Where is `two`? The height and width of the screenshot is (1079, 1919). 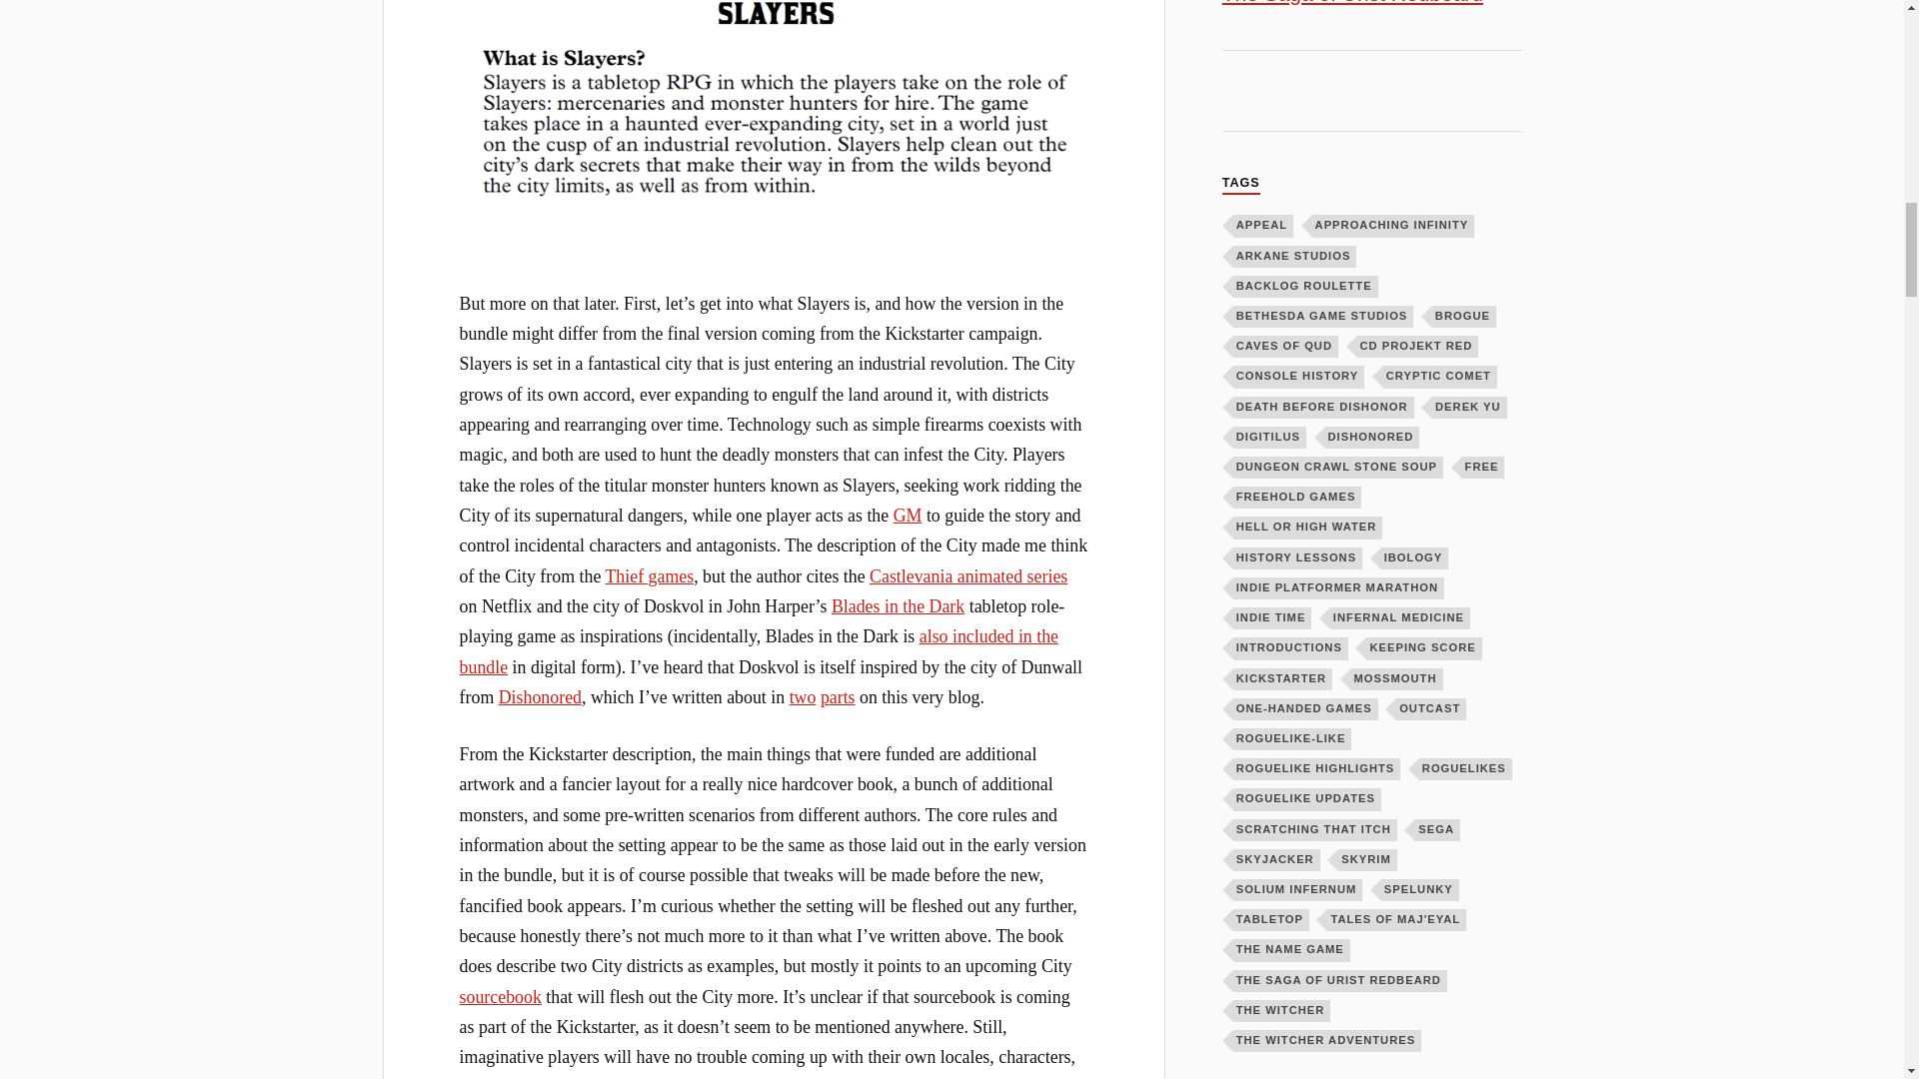
two is located at coordinates (803, 697).